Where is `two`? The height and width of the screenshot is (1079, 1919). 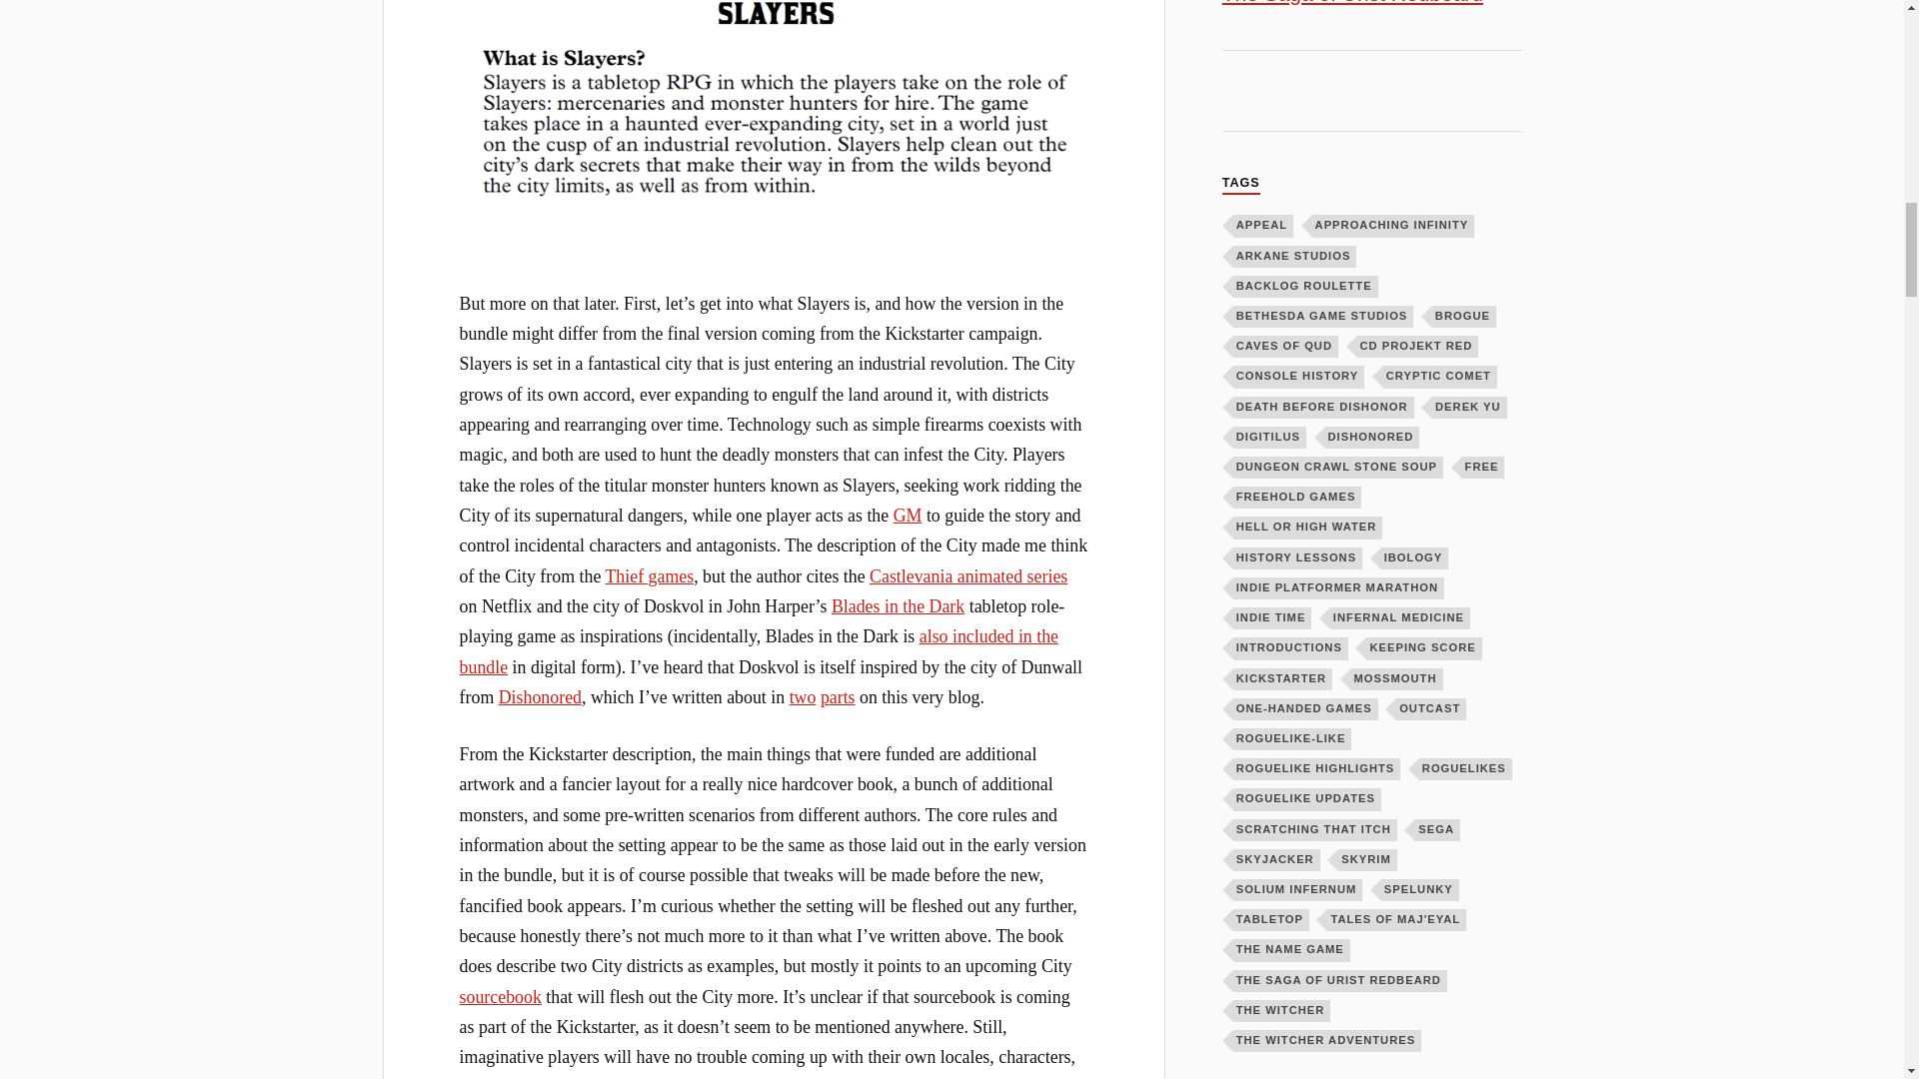
two is located at coordinates (803, 697).